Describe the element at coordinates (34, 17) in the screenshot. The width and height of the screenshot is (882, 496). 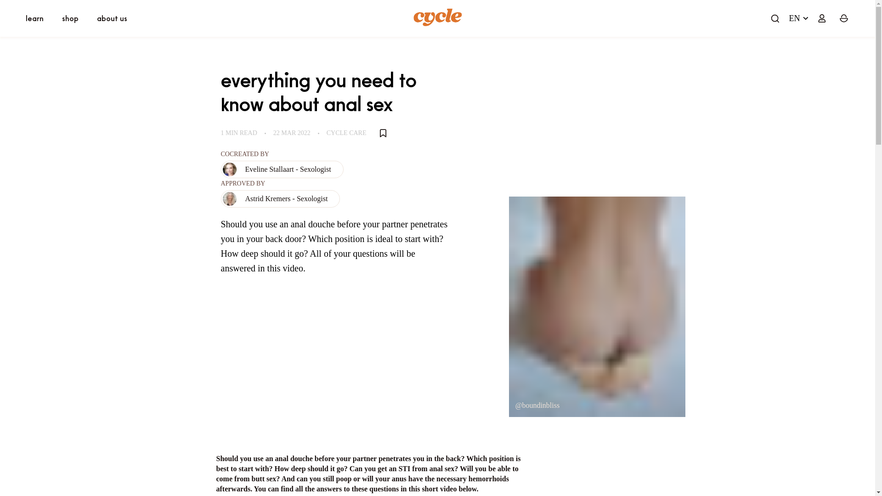
I see `learn` at that location.